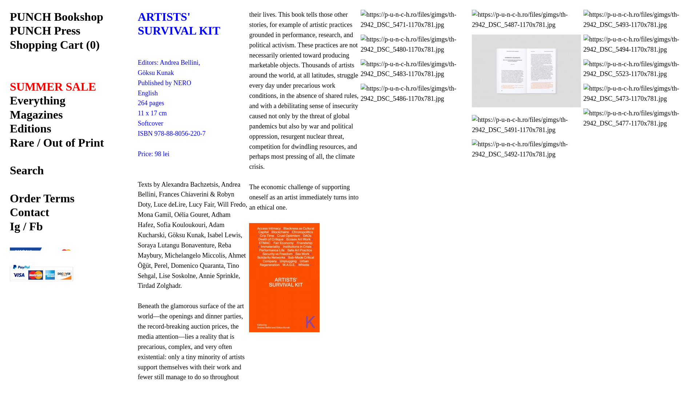 This screenshot has height=393, width=698. Describe the element at coordinates (15, 226) in the screenshot. I see `Ig` at that location.